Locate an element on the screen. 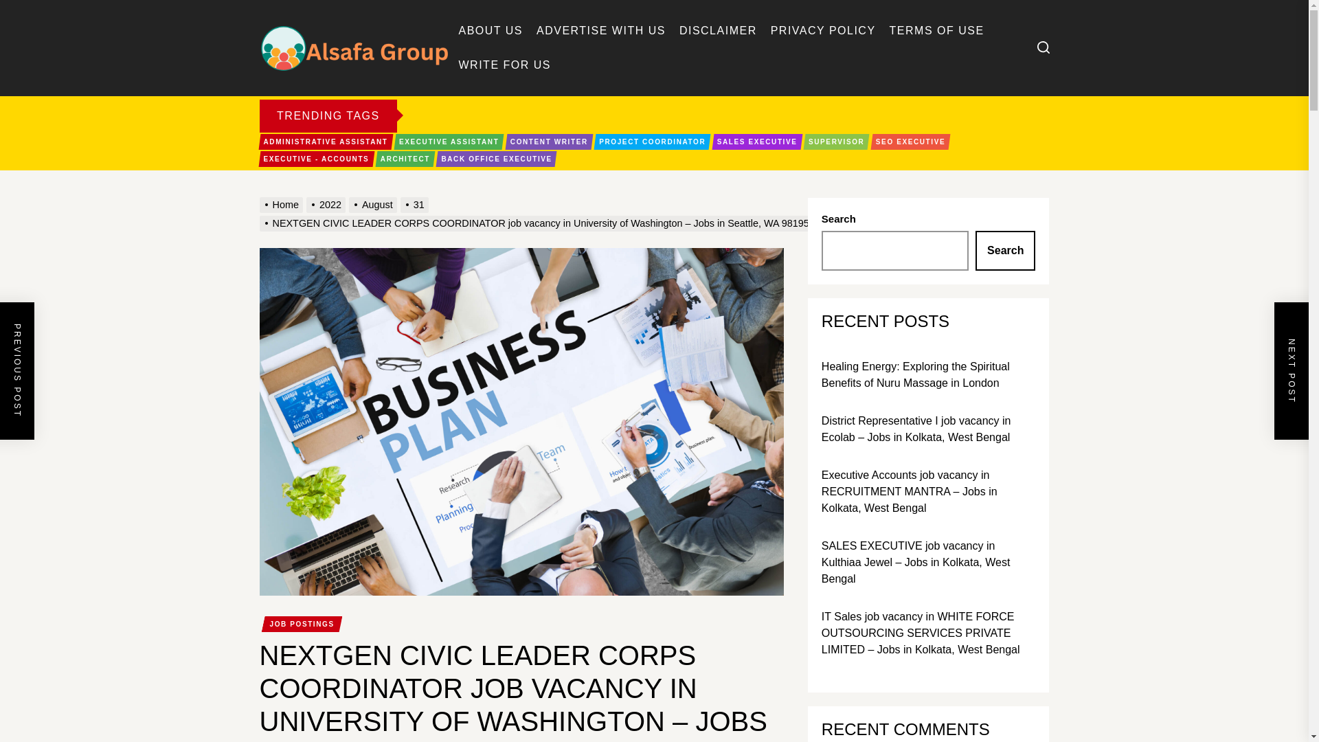 Image resolution: width=1319 pixels, height=742 pixels. 2022 is located at coordinates (327, 205).